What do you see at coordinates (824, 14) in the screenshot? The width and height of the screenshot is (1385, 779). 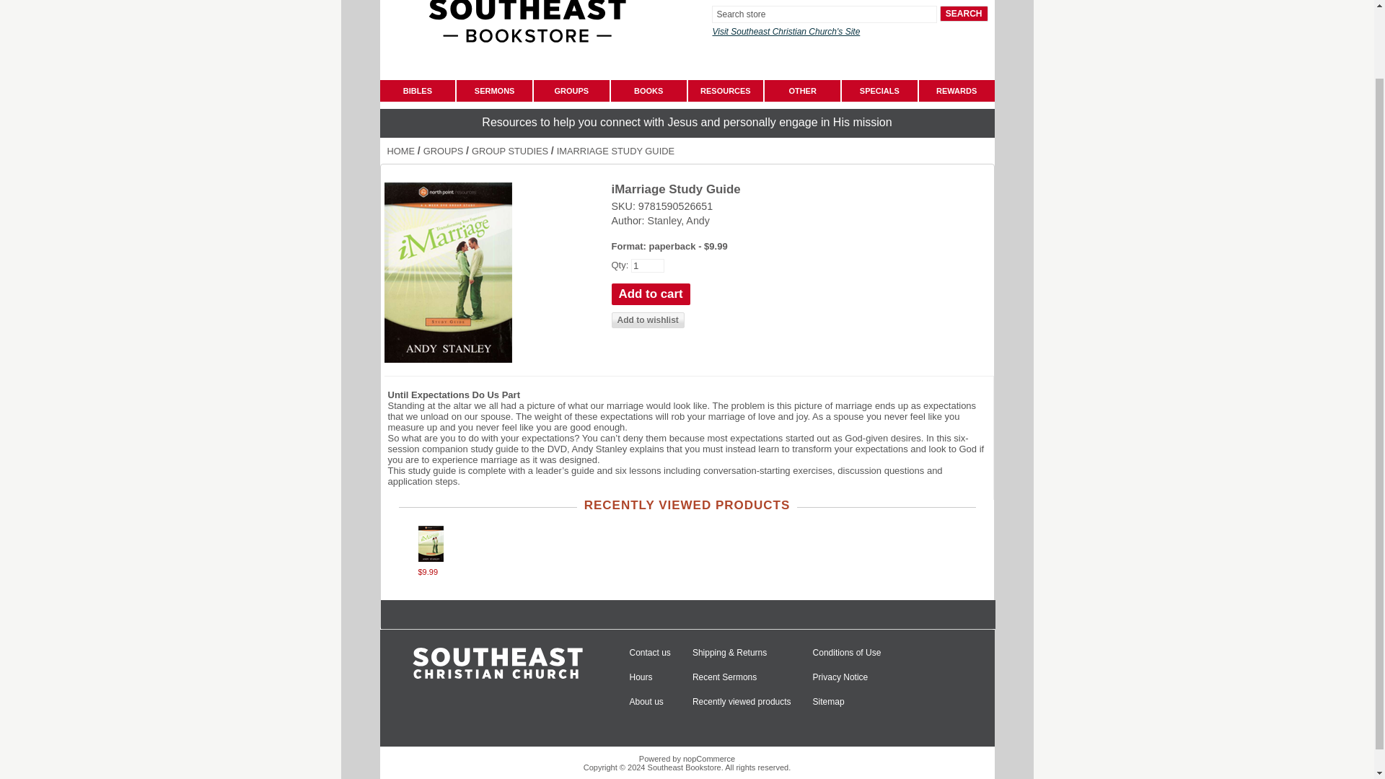 I see `Search store` at bounding box center [824, 14].